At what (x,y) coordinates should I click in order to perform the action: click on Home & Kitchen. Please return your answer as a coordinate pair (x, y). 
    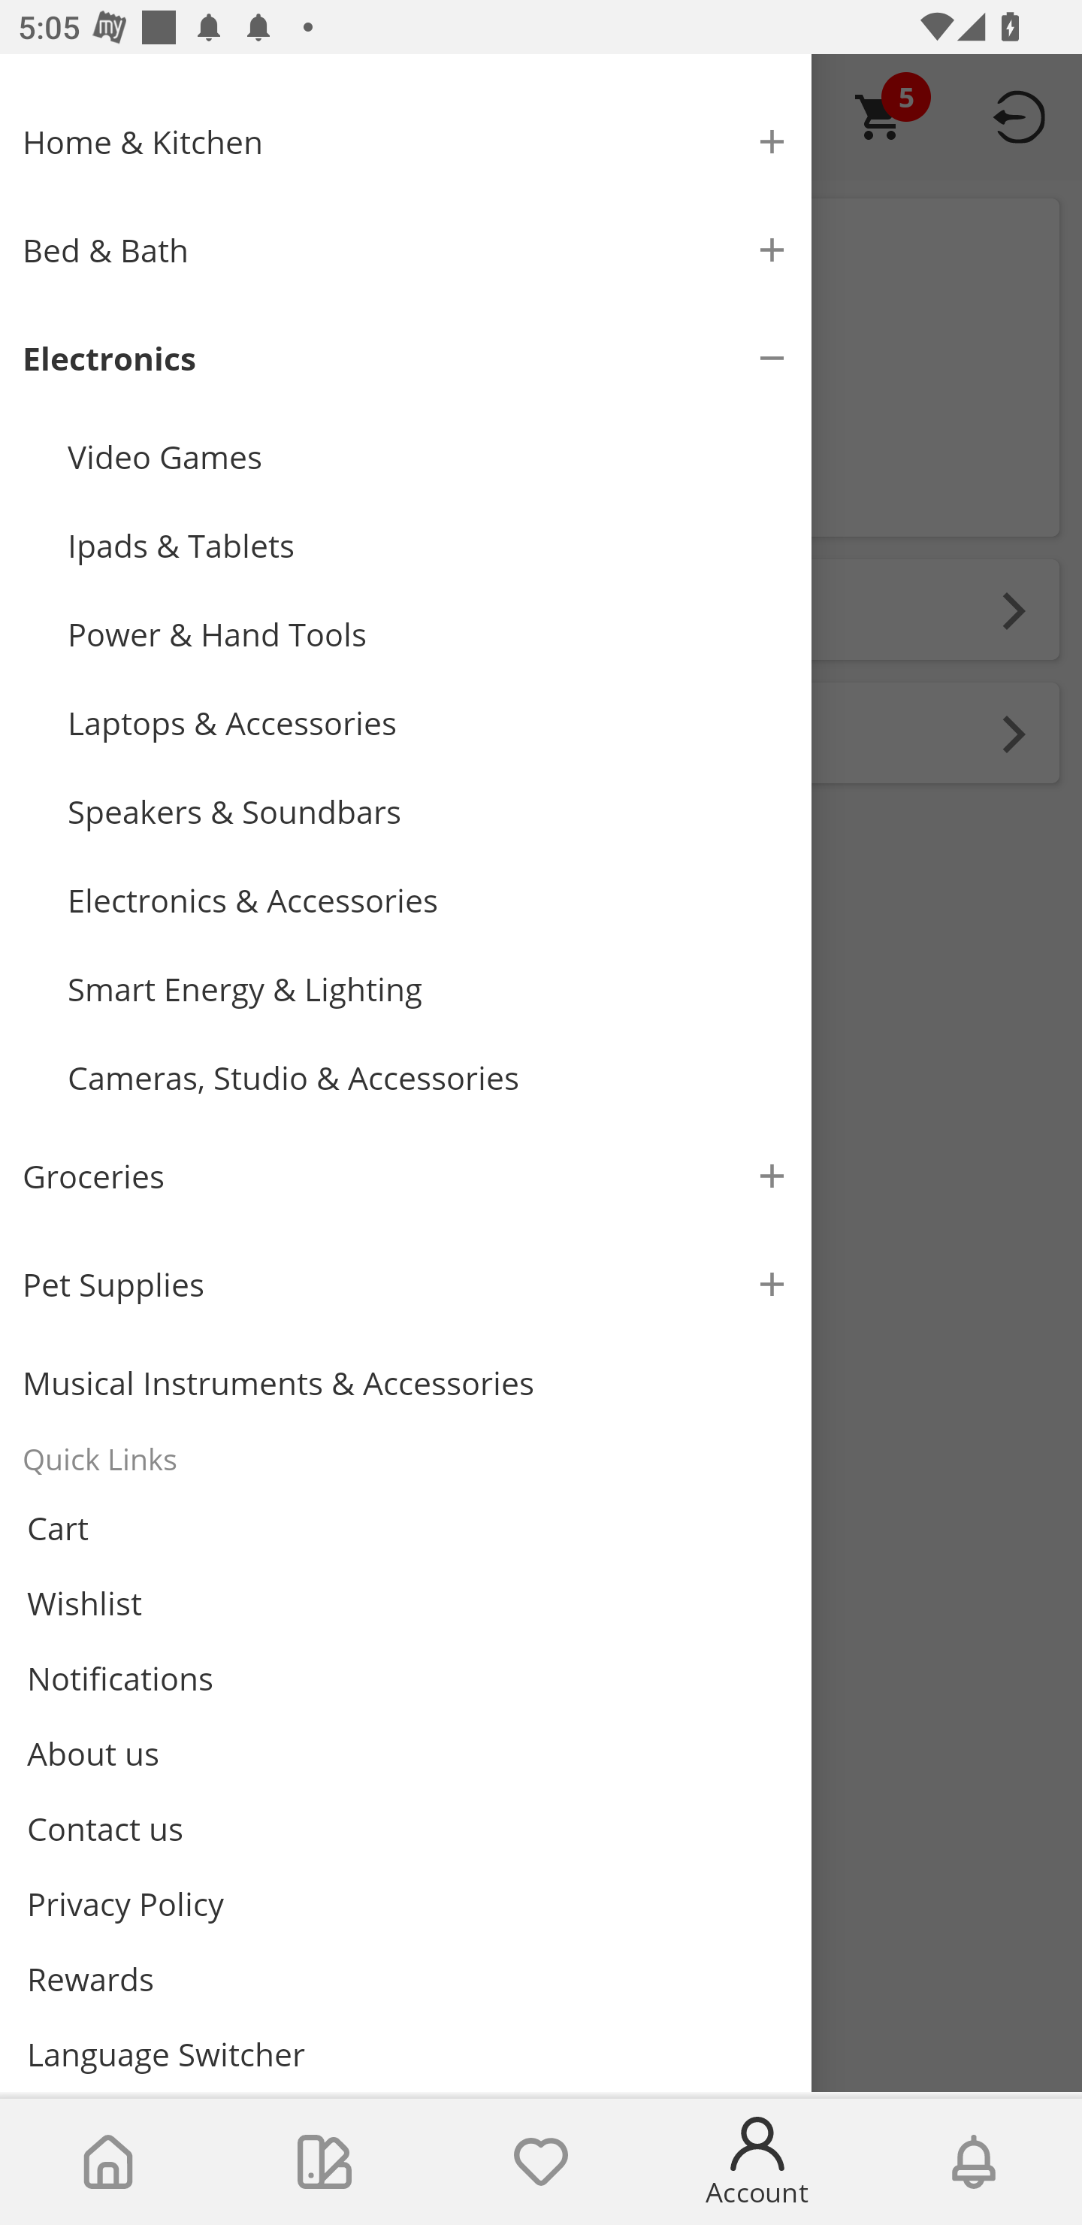
    Looking at the image, I should click on (406, 142).